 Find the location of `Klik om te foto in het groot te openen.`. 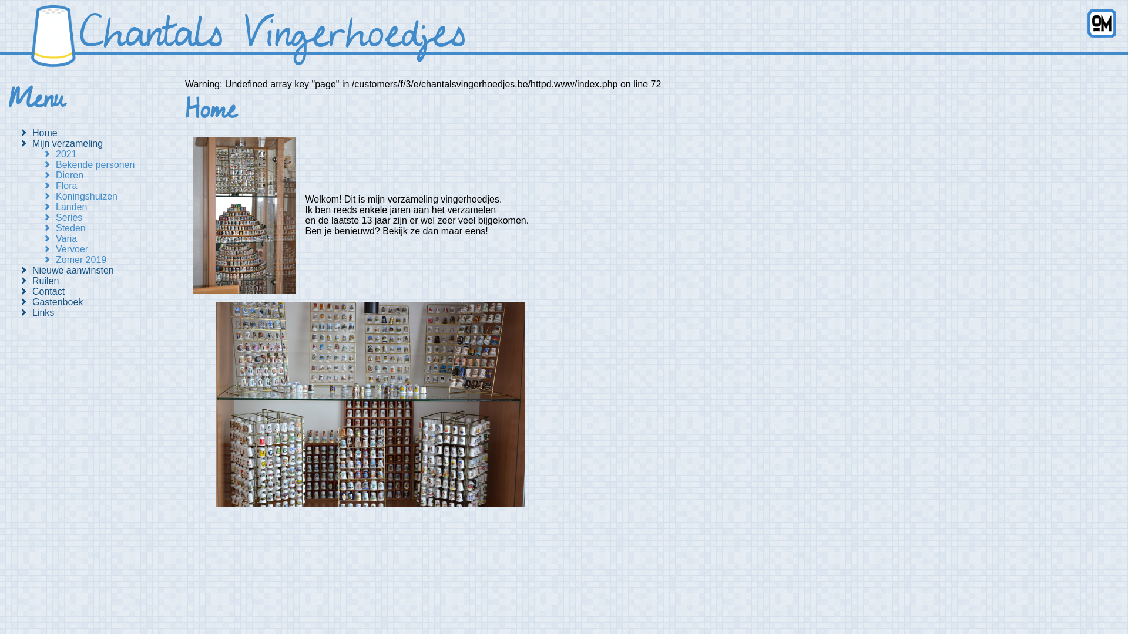

Klik om te foto in het groot te openen. is located at coordinates (244, 296).